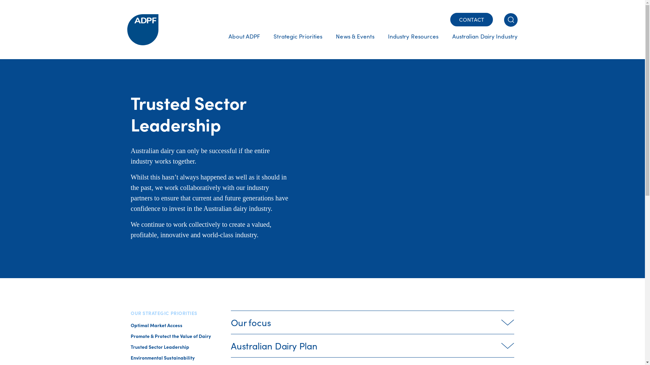  Describe the element at coordinates (413, 43) in the screenshot. I see `Industry Resources` at that location.